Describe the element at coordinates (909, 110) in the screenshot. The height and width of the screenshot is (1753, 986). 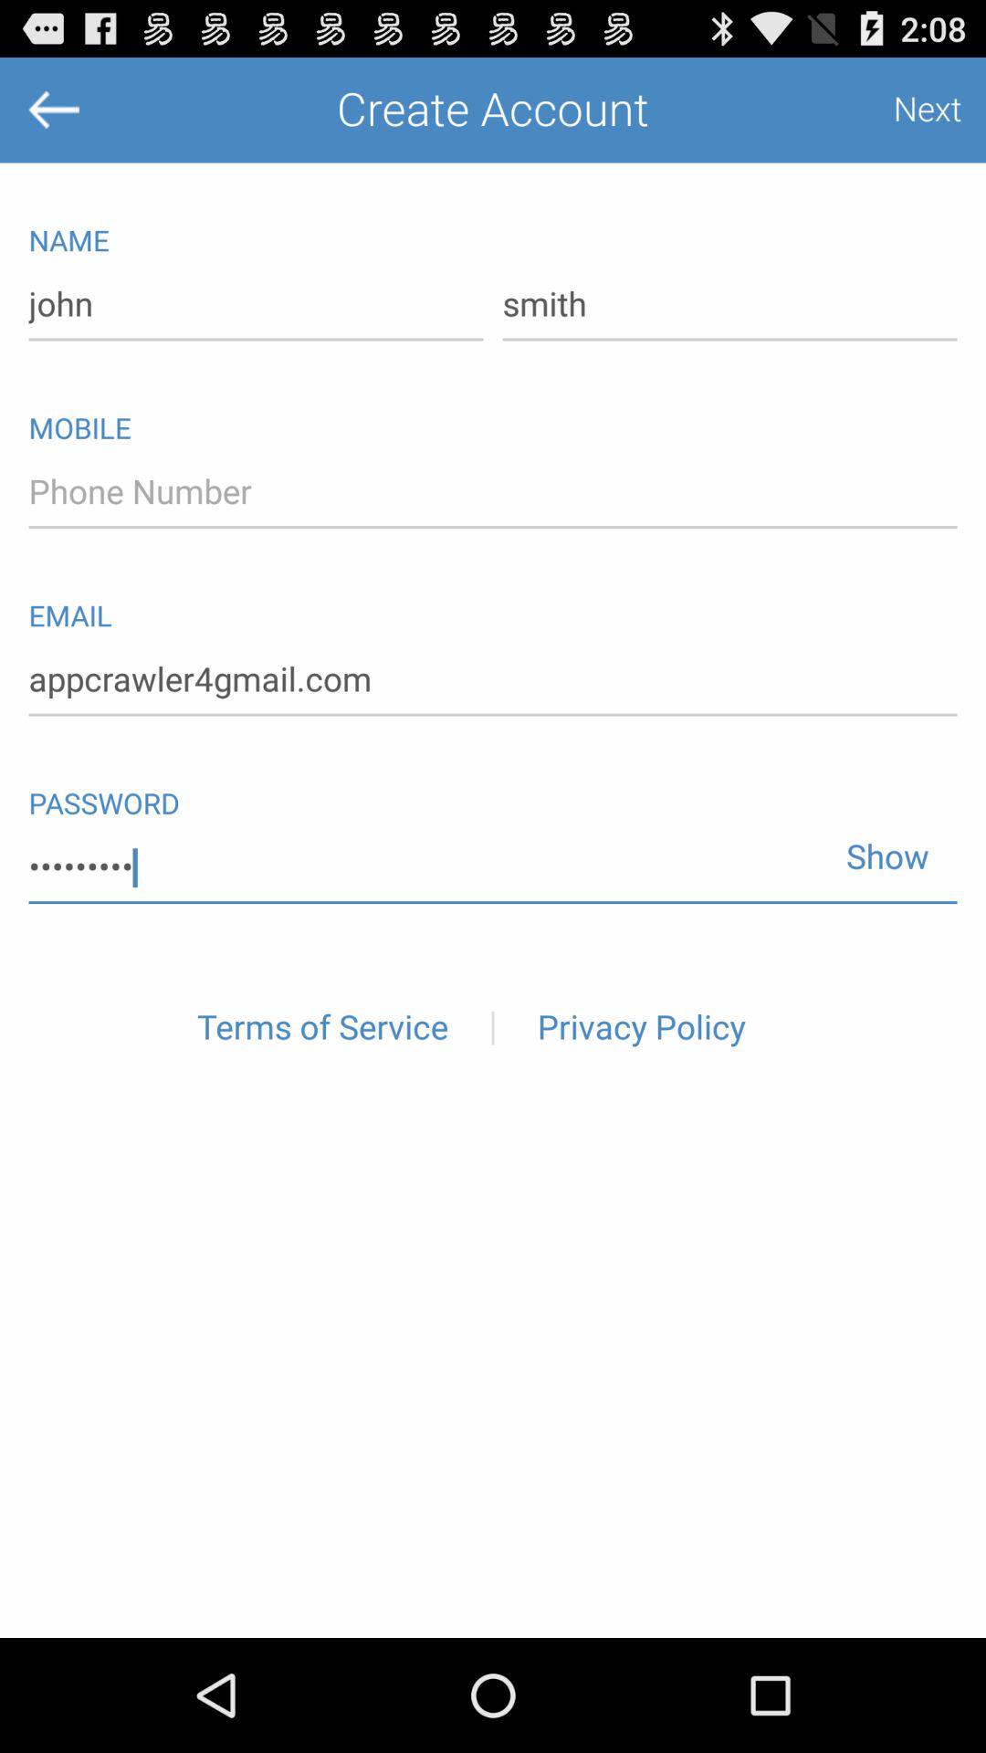
I see `turn off the item next to create account item` at that location.